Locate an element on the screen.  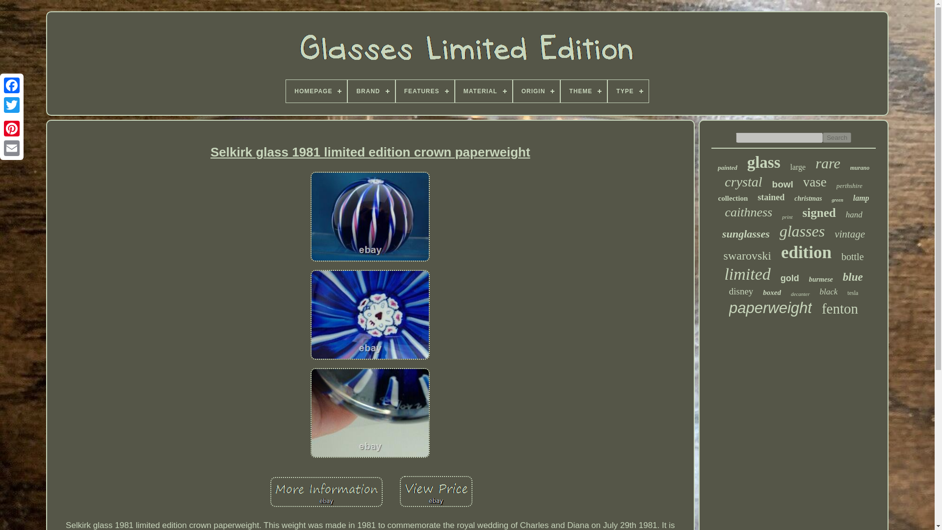
Selkirk Glass 1981 Limited Edition Crown Paperweight is located at coordinates (370, 152).